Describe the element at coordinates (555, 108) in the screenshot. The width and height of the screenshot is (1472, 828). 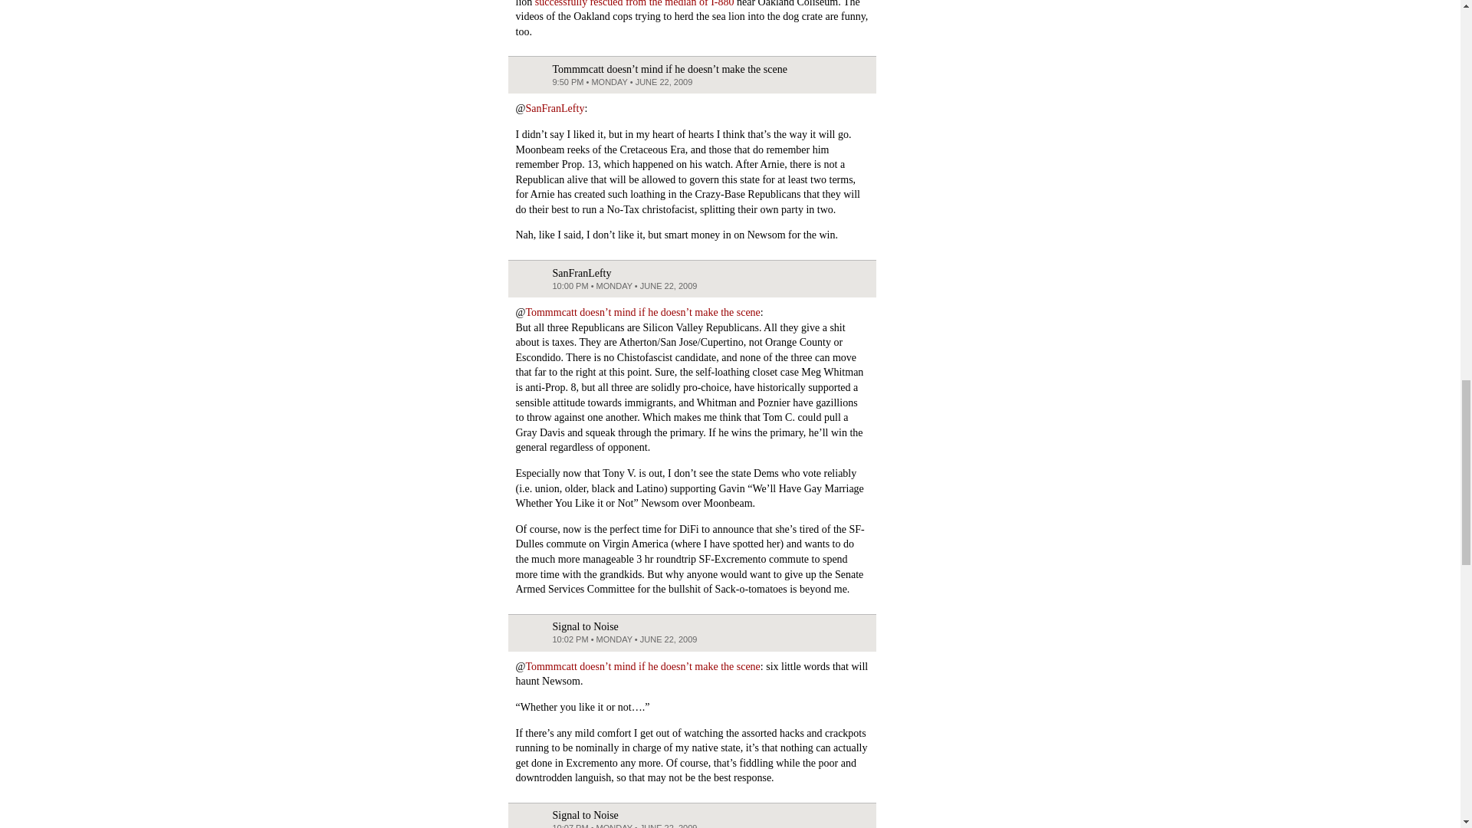
I see `SanFranLefty` at that location.